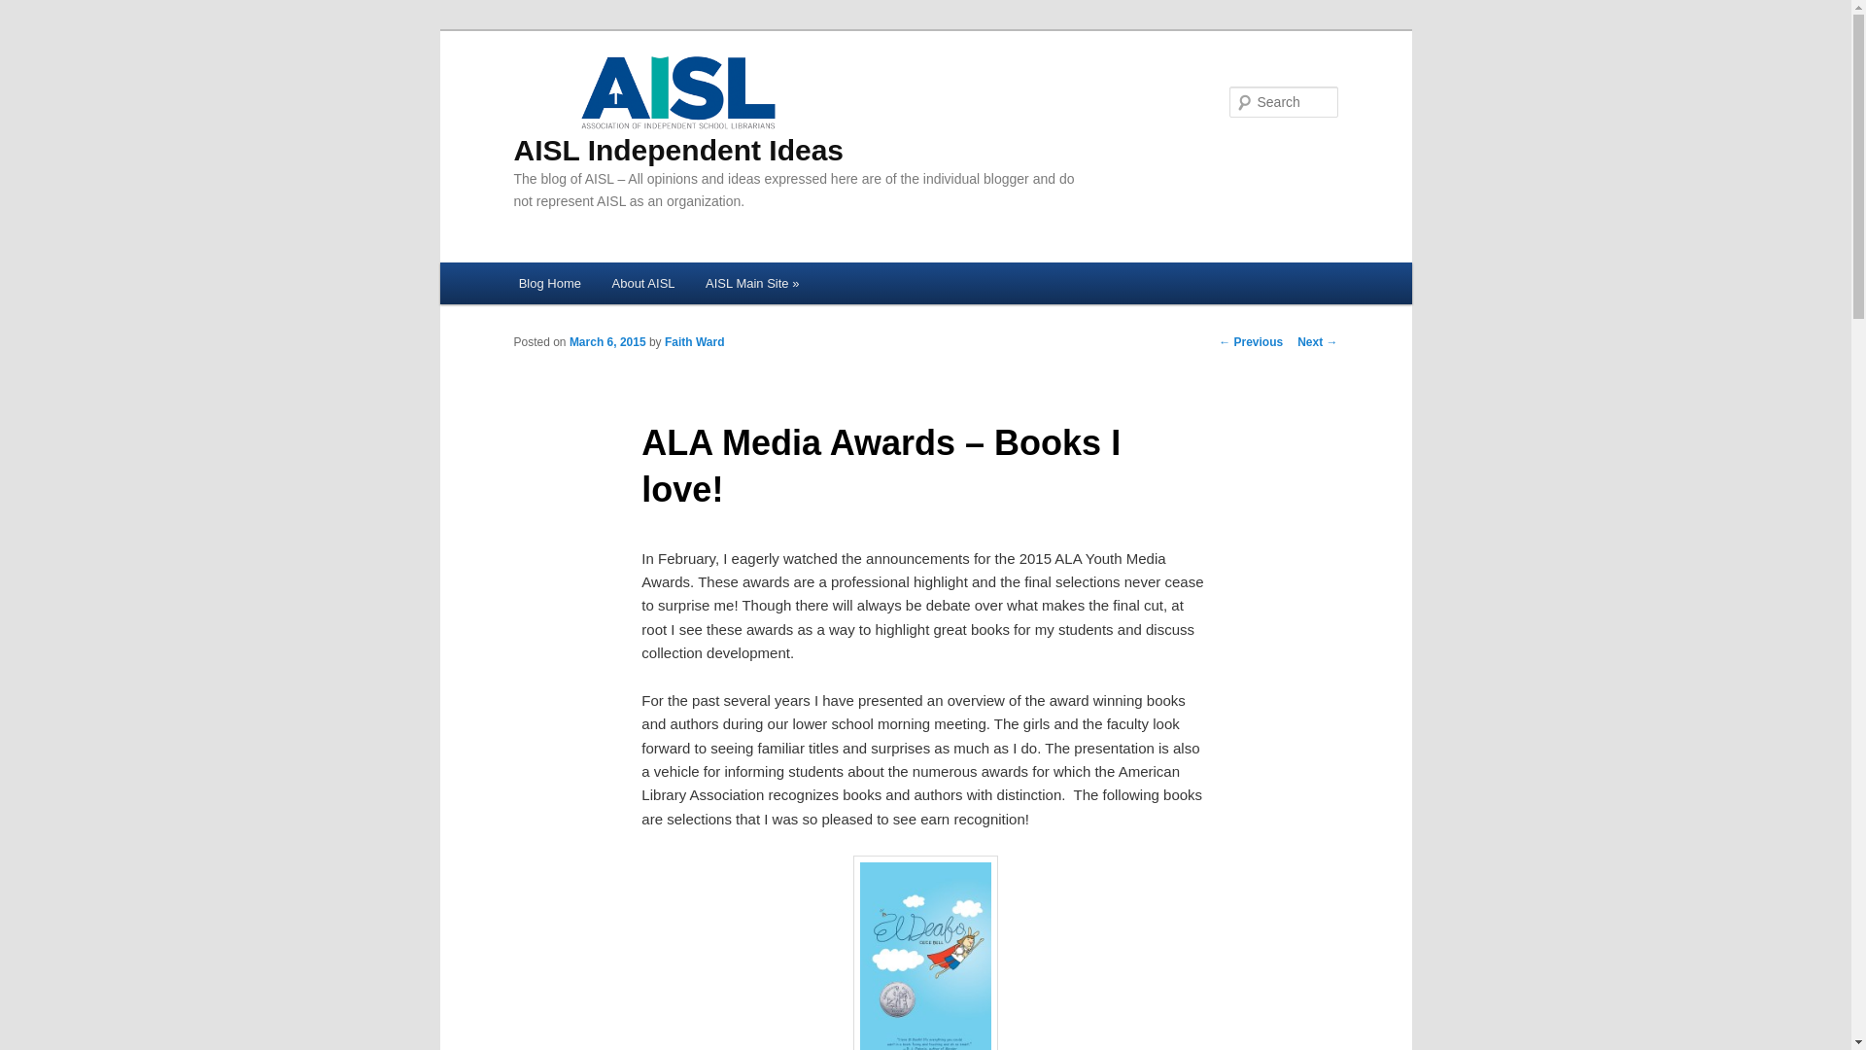 This screenshot has width=1866, height=1050. What do you see at coordinates (31, 11) in the screenshot?
I see `Search` at bounding box center [31, 11].